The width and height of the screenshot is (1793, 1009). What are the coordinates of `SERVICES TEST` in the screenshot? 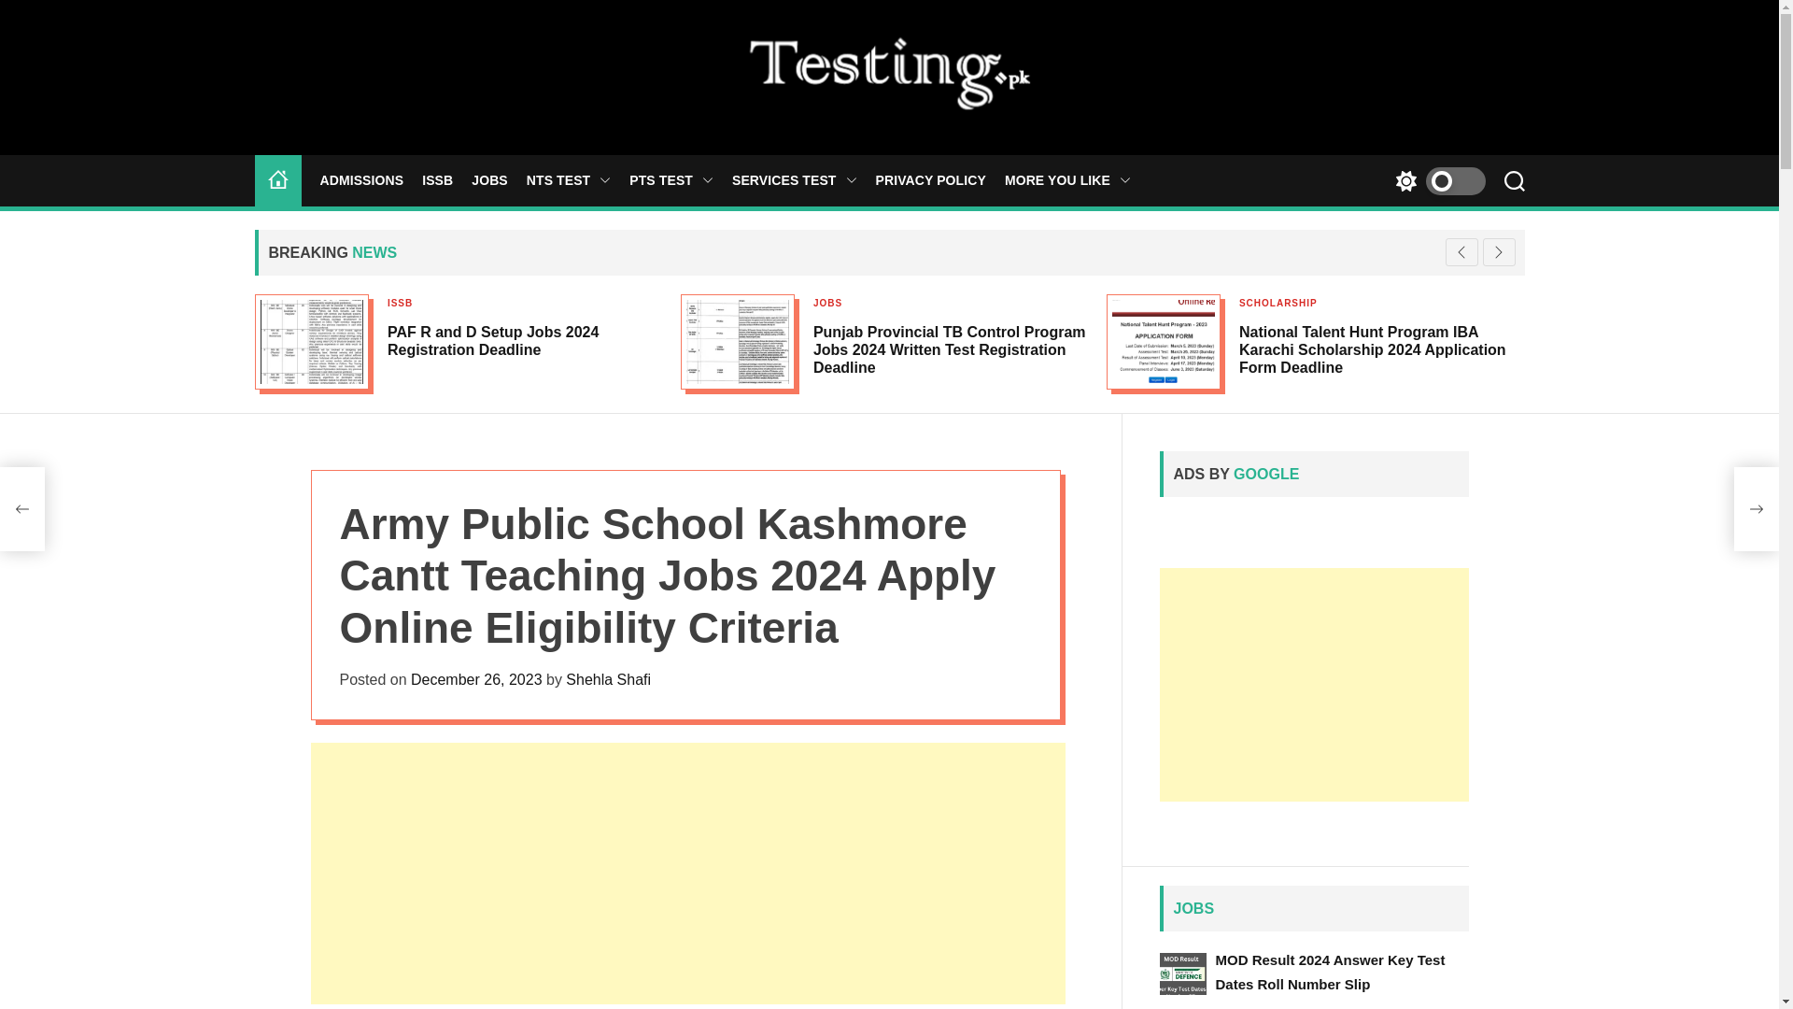 It's located at (794, 180).